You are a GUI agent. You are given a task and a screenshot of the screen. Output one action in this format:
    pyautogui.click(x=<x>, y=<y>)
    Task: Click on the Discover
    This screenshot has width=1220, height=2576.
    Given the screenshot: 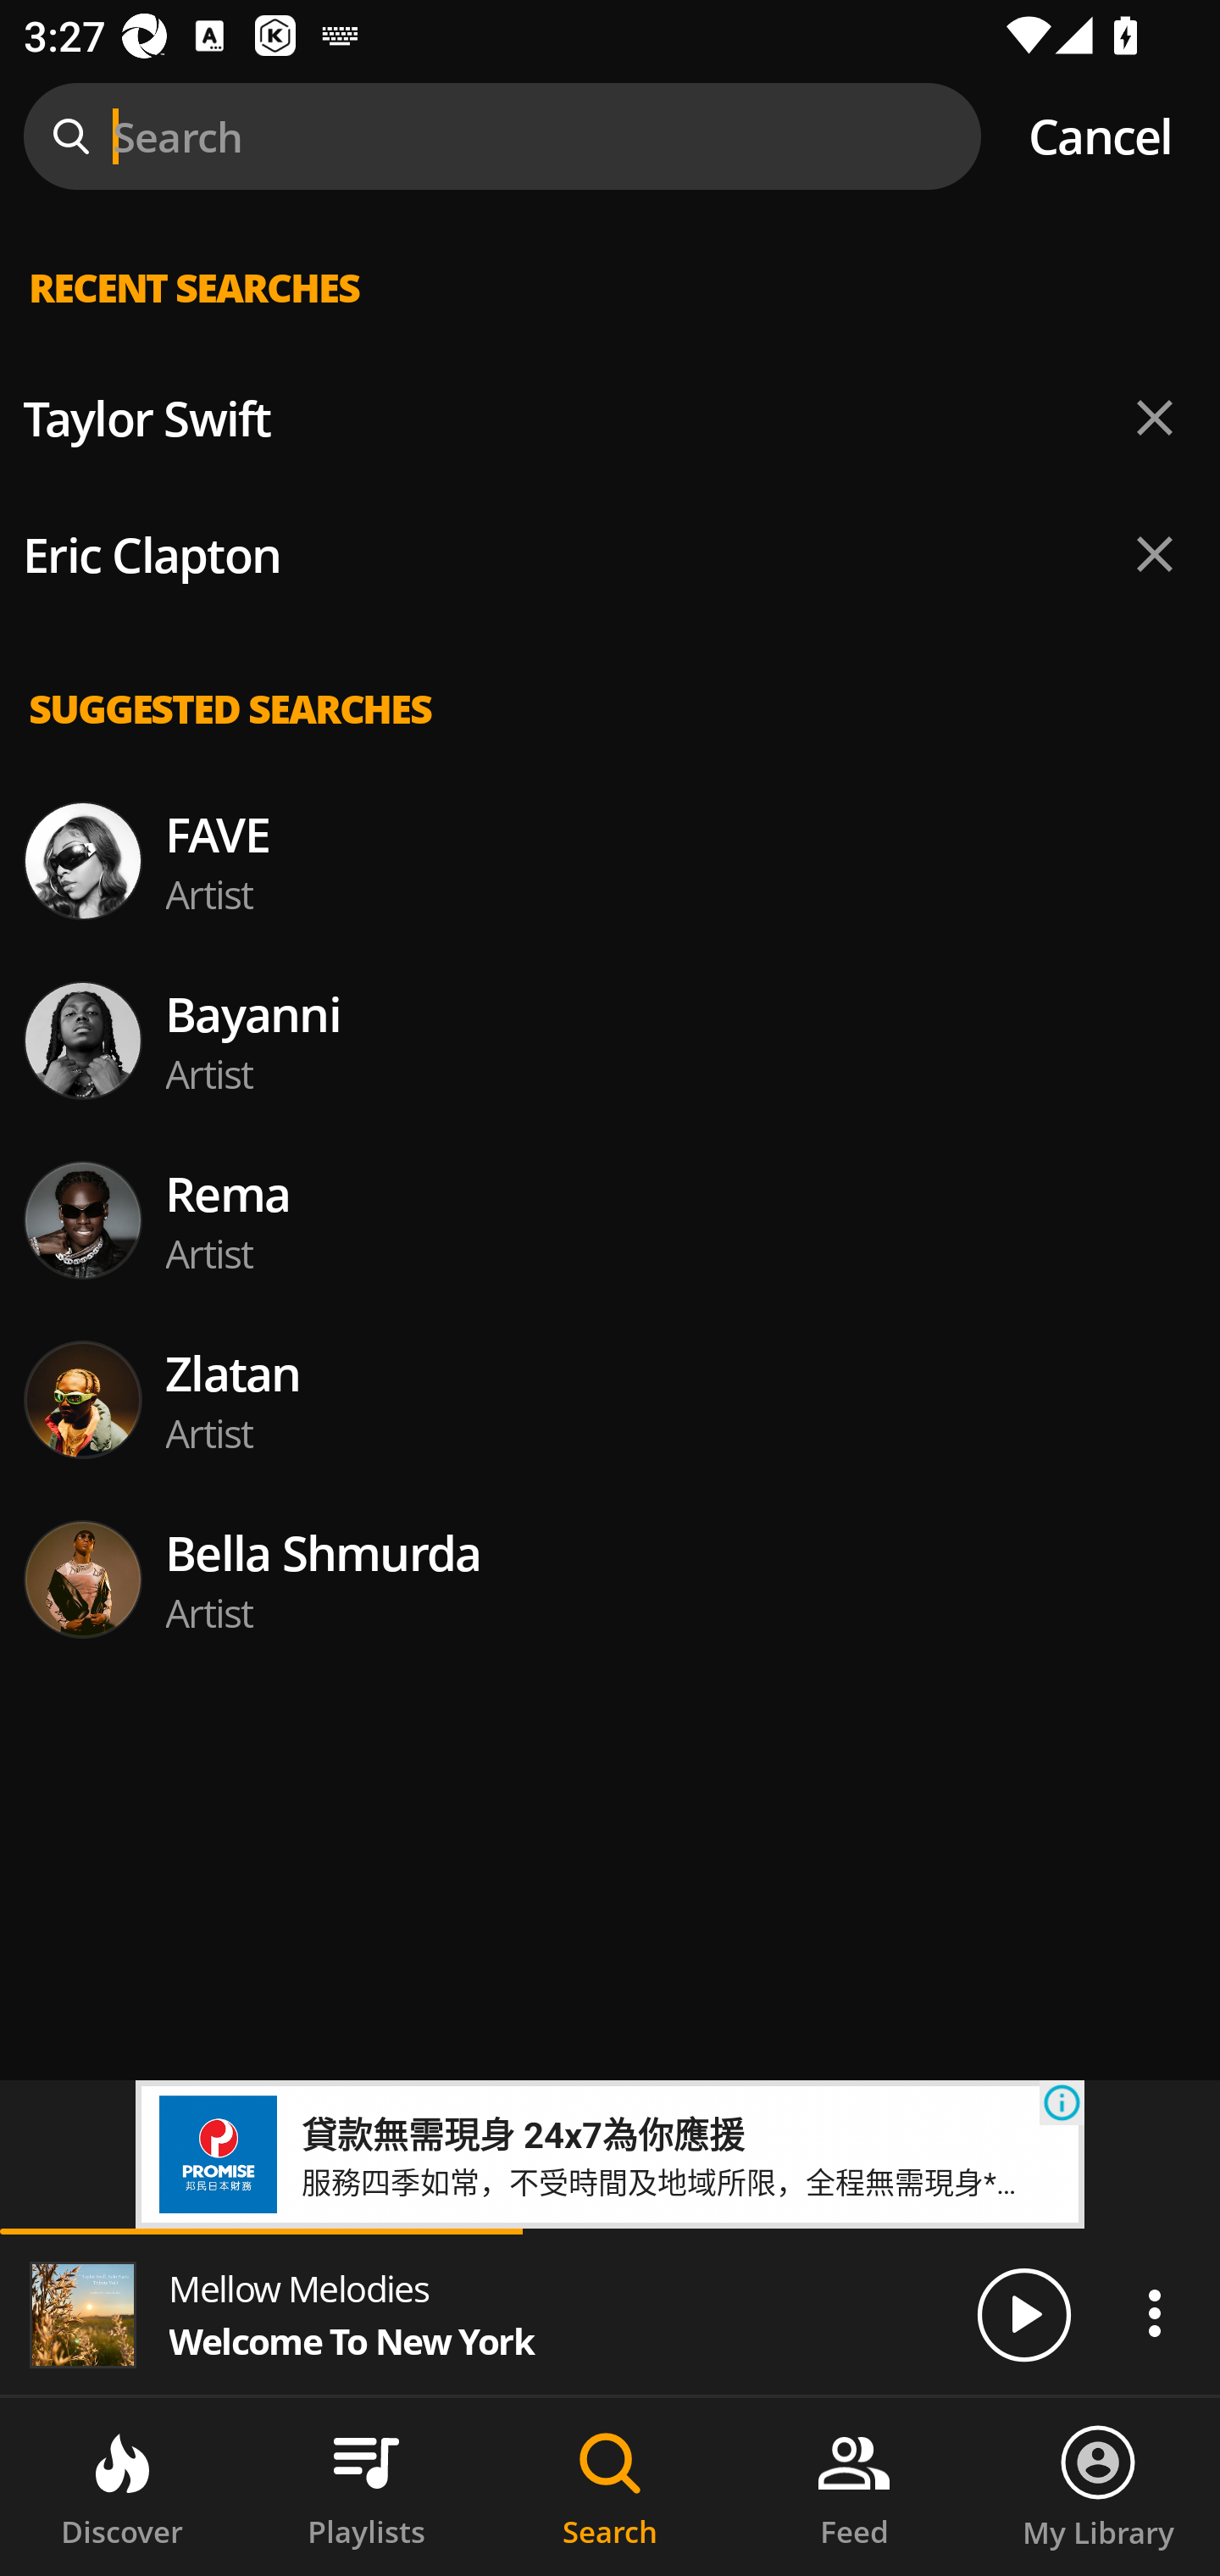 What is the action you would take?
    pyautogui.click(x=122, y=2487)
    